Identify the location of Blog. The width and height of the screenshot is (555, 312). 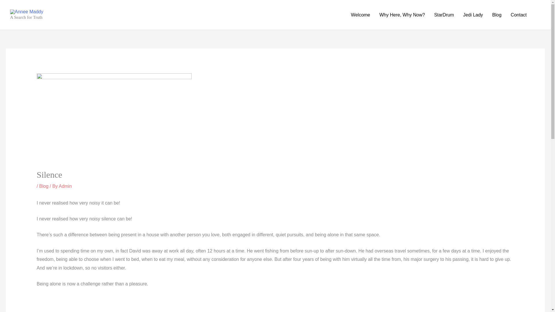
(497, 15).